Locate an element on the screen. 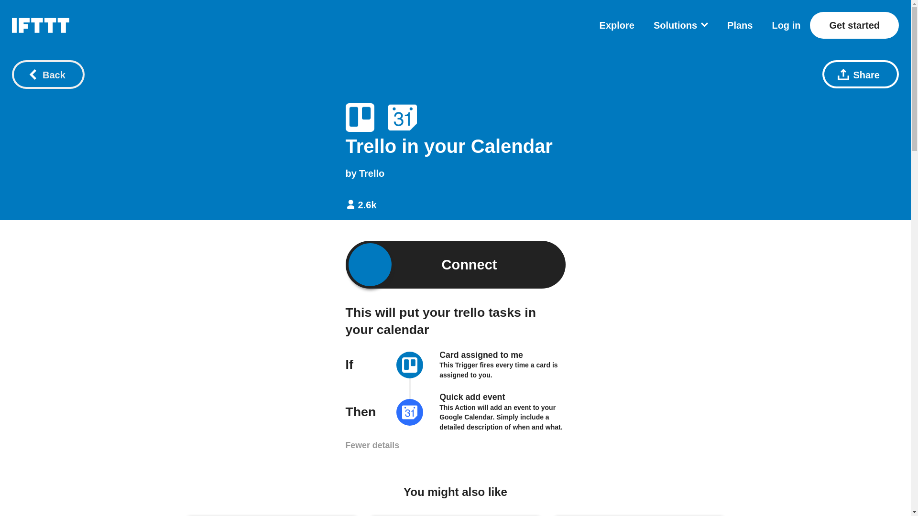  Get started is located at coordinates (854, 25).